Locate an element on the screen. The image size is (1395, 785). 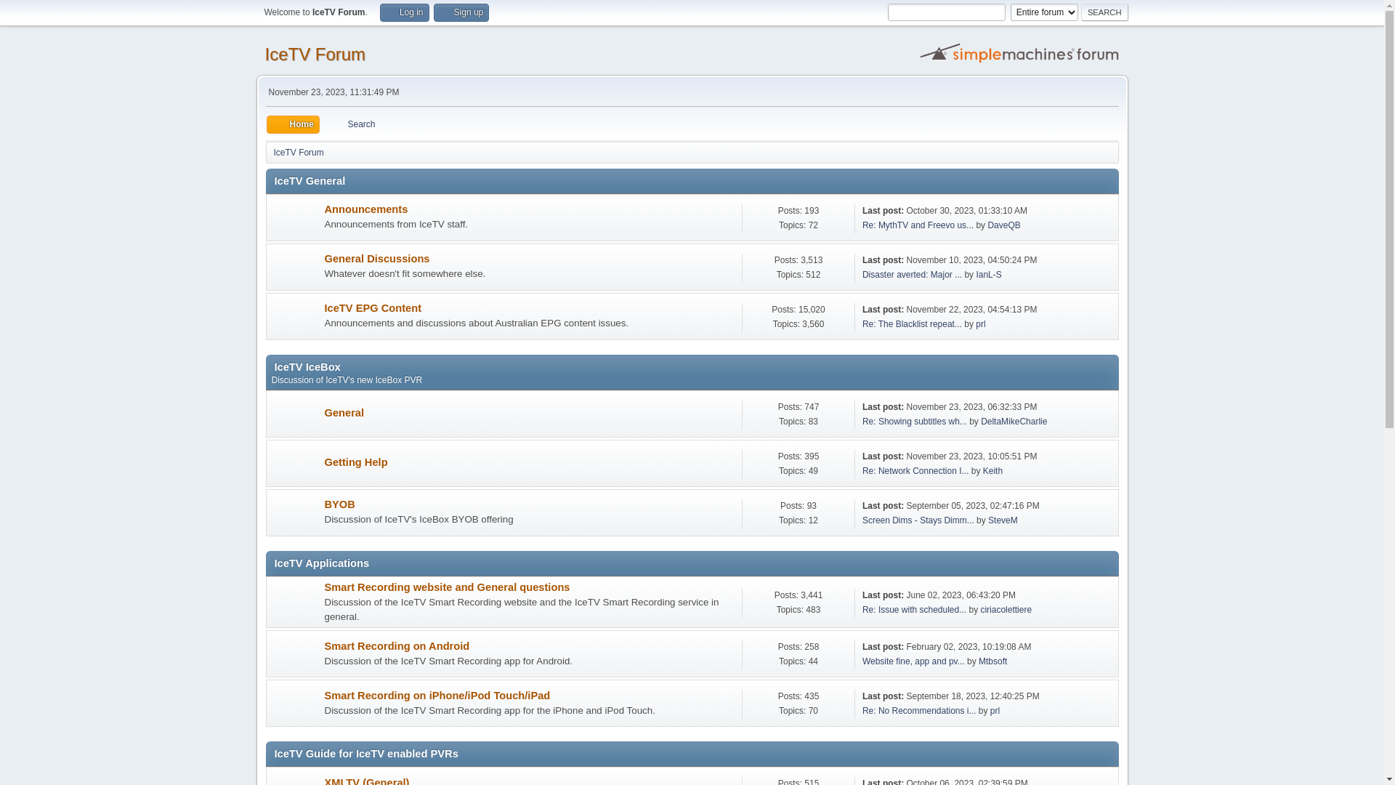
Home is located at coordinates (292, 125).